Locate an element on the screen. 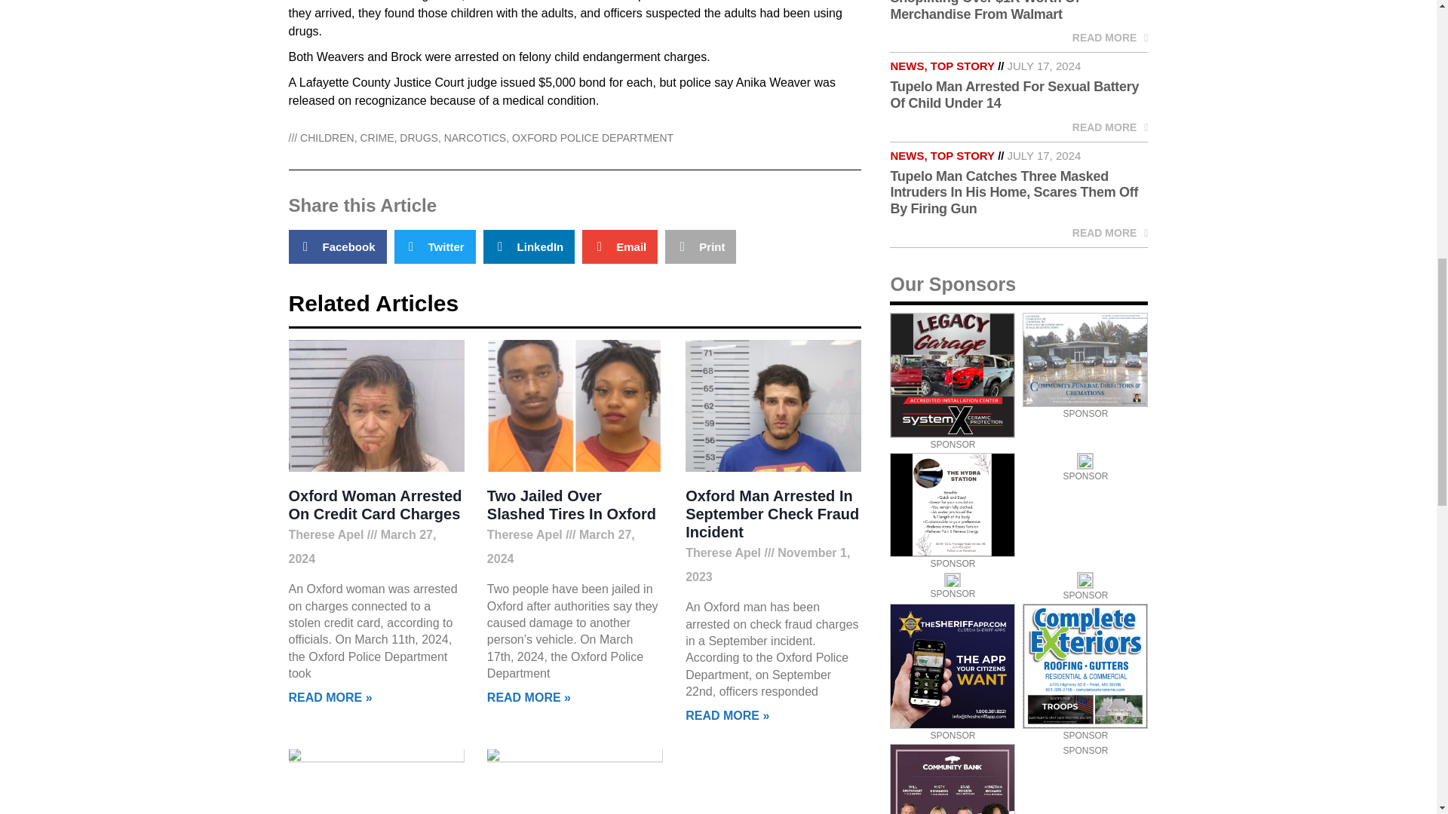  CRIME is located at coordinates (376, 137).